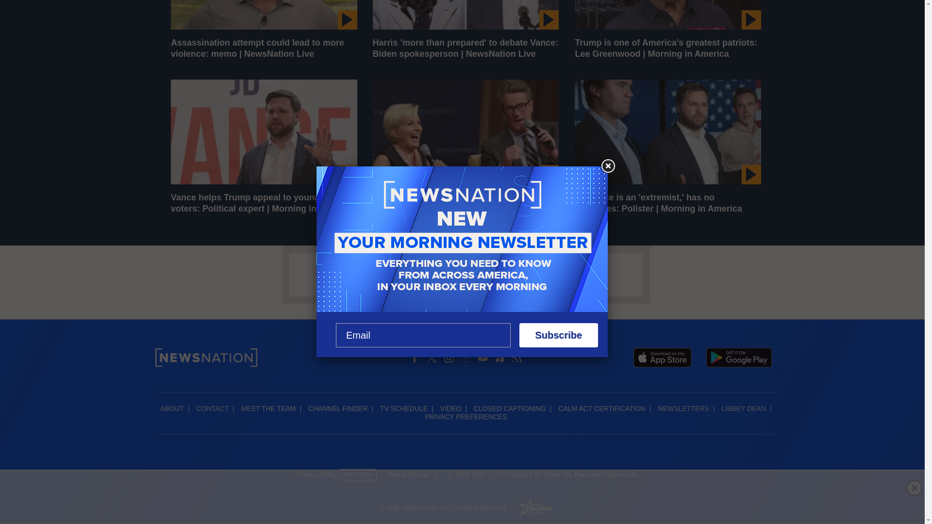 The image size is (932, 524). What do you see at coordinates (500, 357) in the screenshot?
I see `Haystack` at bounding box center [500, 357].